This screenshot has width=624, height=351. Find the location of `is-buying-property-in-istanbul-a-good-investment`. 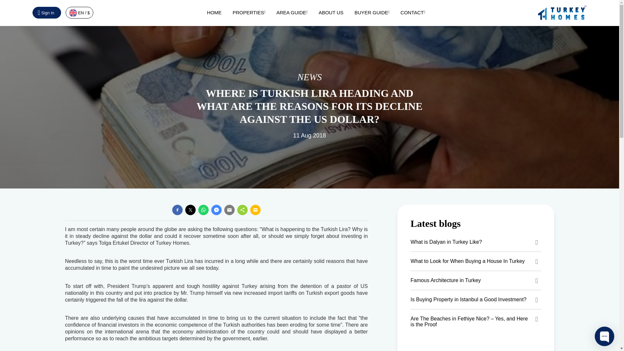

is-buying-property-in-istanbul-a-good-investment is located at coordinates (476, 300).